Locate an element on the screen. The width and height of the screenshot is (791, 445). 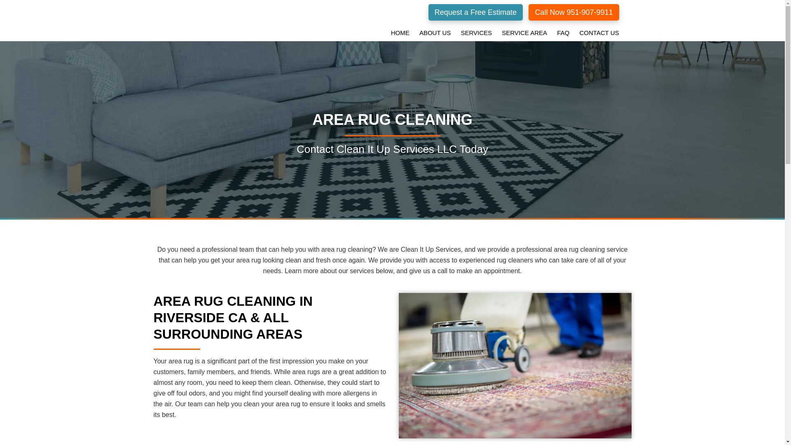
HOME is located at coordinates (400, 33).